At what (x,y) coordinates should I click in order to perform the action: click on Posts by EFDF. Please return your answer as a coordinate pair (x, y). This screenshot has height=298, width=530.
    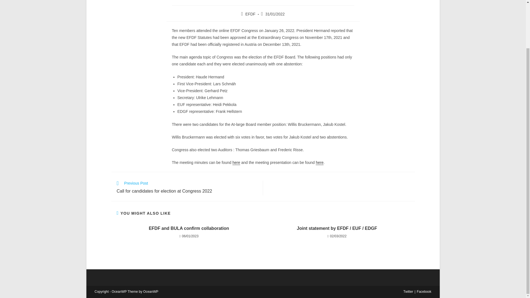
    Looking at the image, I should click on (250, 14).